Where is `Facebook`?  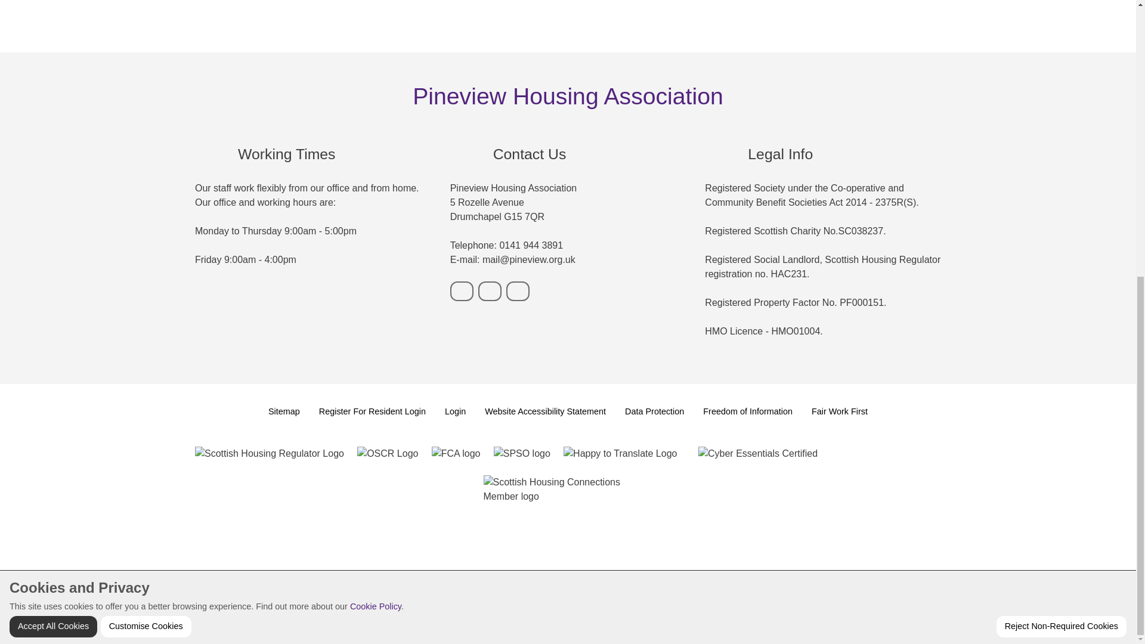
Facebook is located at coordinates (518, 291).